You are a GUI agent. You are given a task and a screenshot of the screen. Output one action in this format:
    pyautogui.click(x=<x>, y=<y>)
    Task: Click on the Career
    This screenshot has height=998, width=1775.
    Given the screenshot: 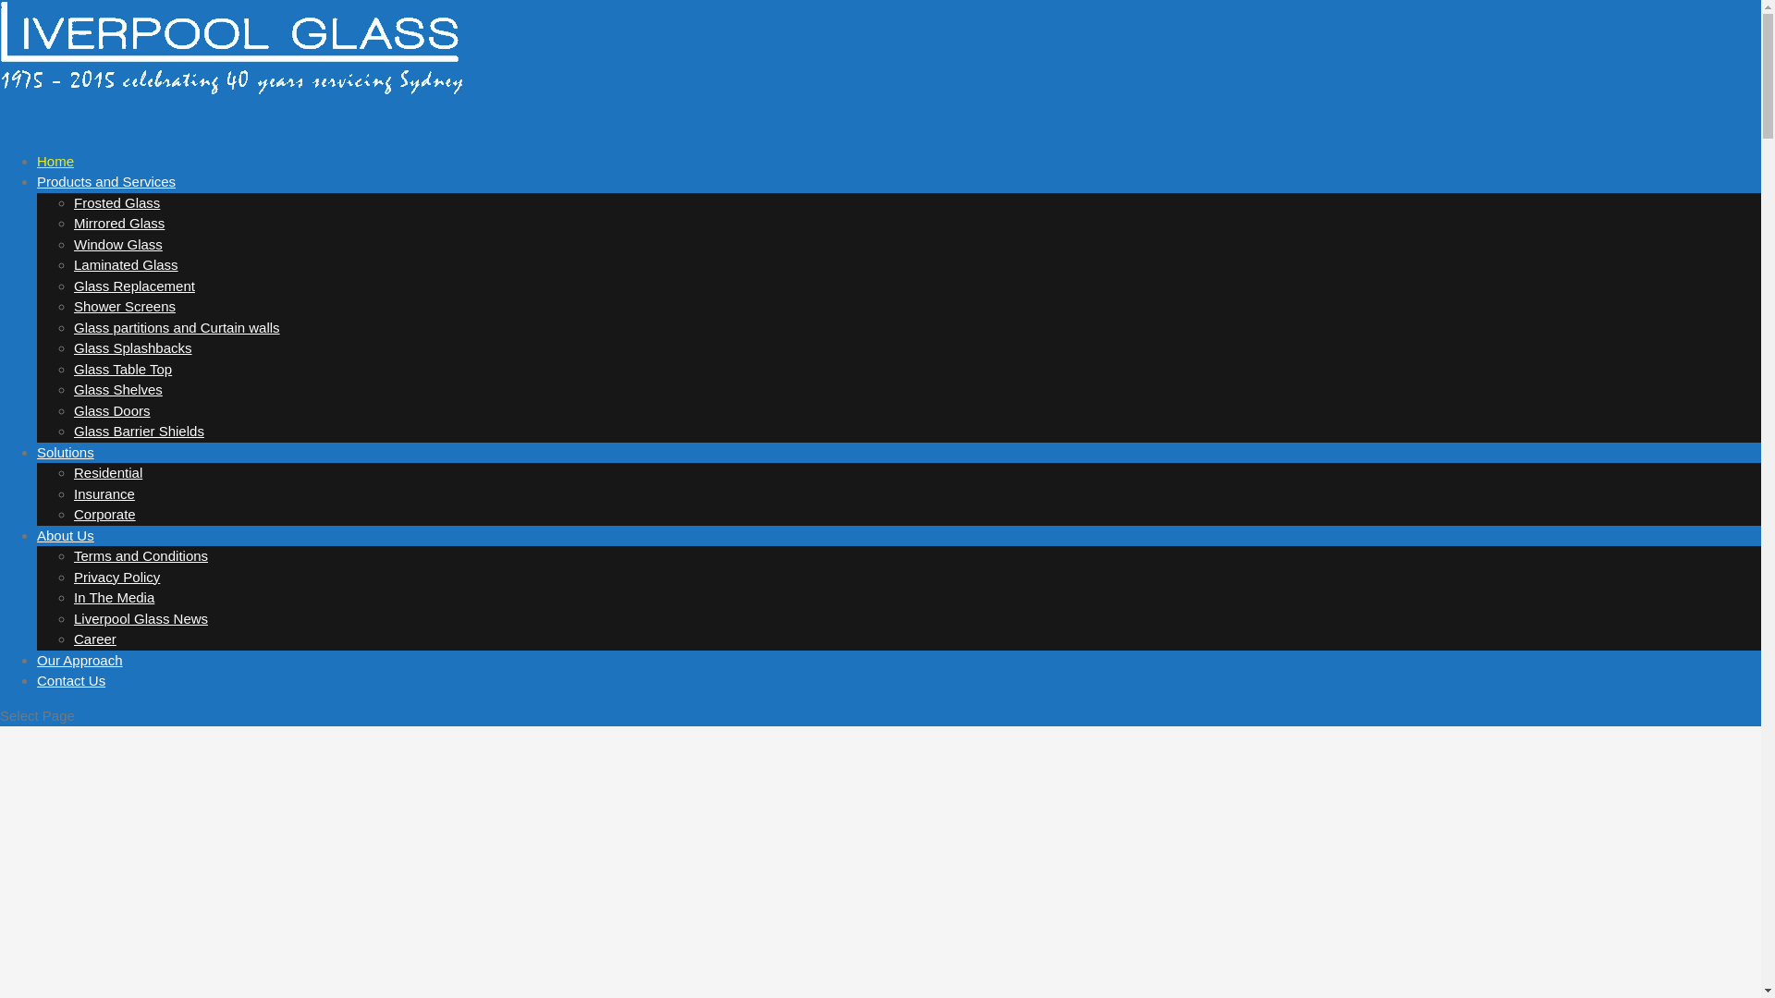 What is the action you would take?
    pyautogui.click(x=95, y=639)
    